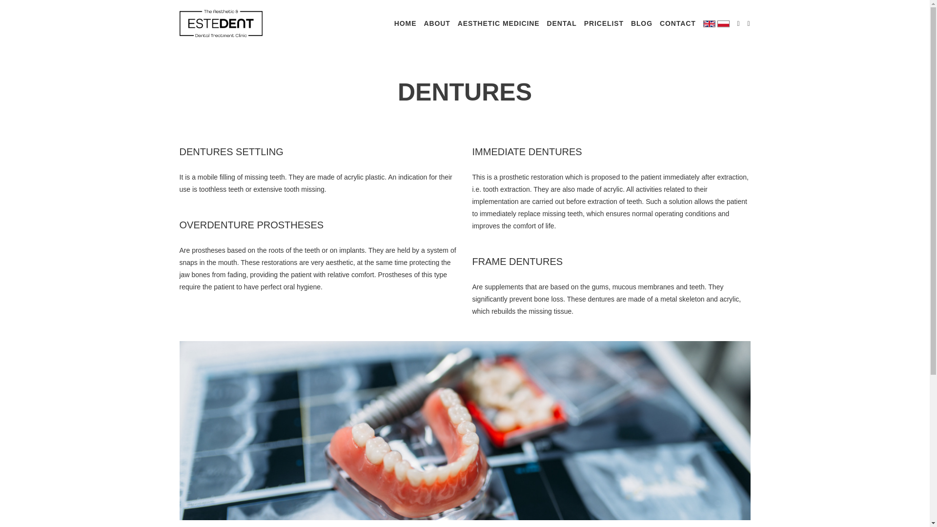 This screenshot has height=527, width=937. Describe the element at coordinates (406, 23) in the screenshot. I see `HOME` at that location.